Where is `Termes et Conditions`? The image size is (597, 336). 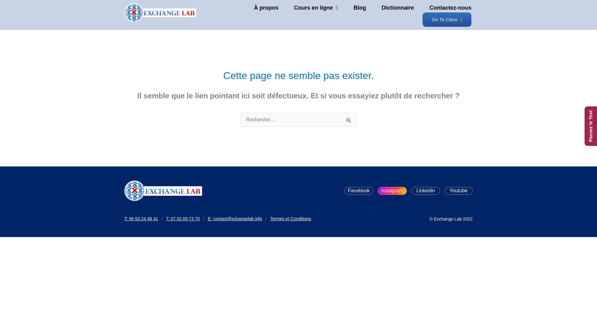 Termes et Conditions is located at coordinates (290, 219).